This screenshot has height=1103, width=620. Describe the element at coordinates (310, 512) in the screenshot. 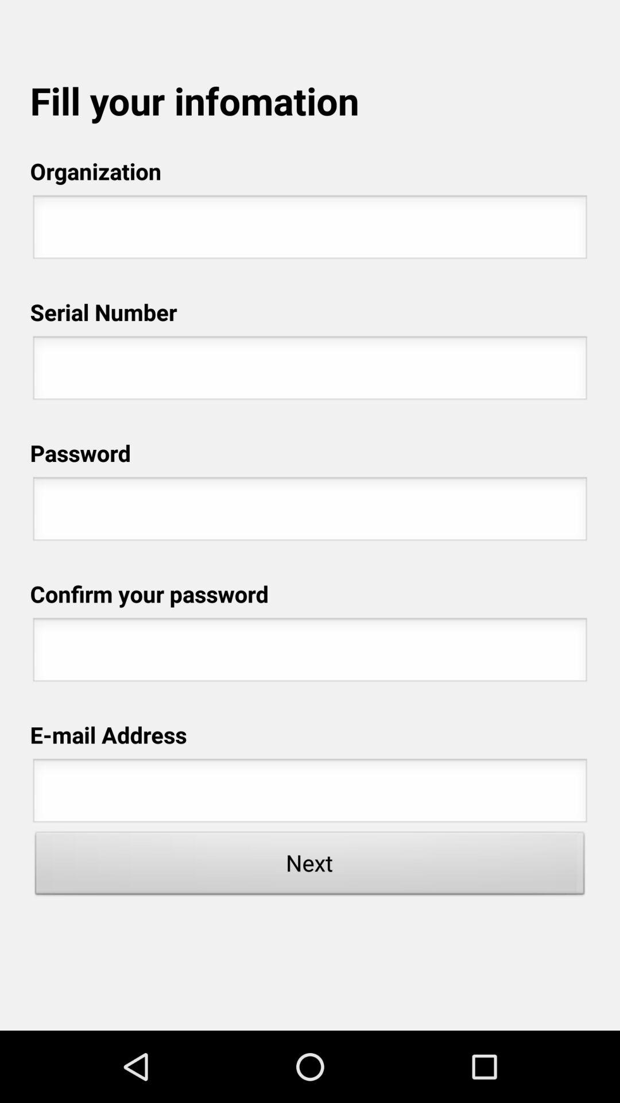

I see `input password` at that location.